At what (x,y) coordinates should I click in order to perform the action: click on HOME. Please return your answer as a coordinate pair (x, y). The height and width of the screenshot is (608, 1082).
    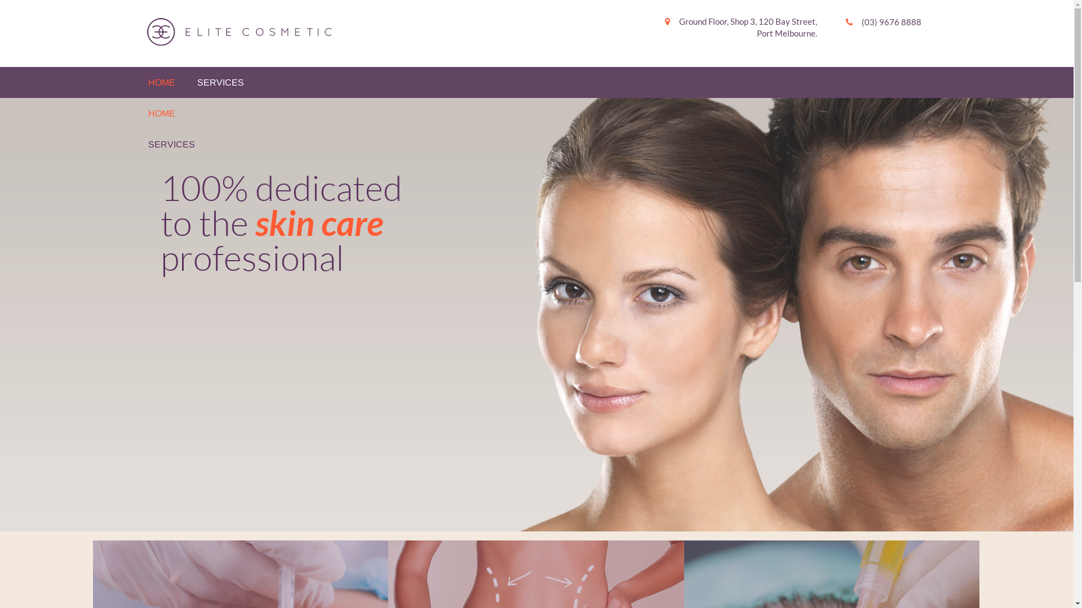
    Looking at the image, I should click on (452, 114).